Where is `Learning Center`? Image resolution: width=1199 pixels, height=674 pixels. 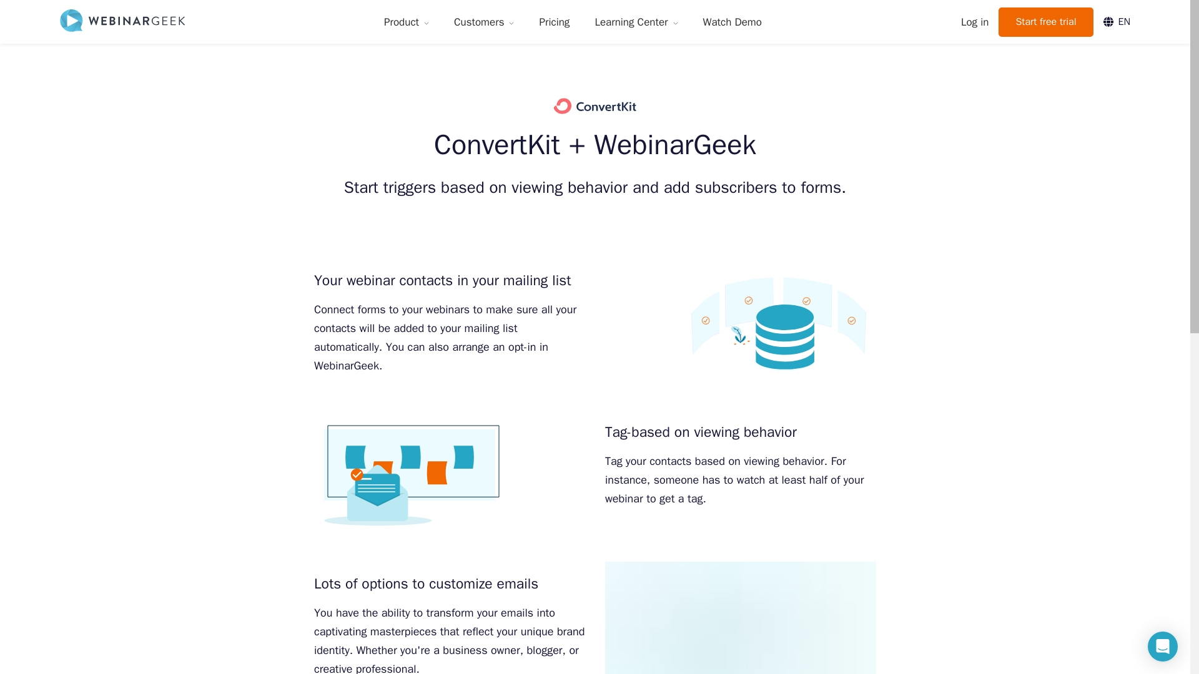
Learning Center is located at coordinates (636, 22).